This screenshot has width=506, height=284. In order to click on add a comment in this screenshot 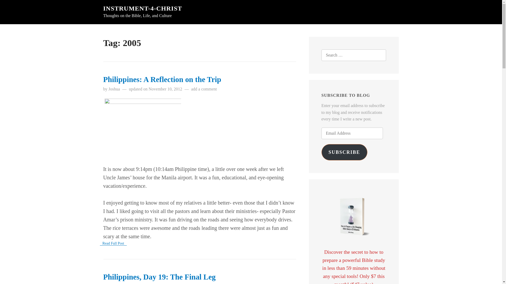, I will do `click(204, 89)`.